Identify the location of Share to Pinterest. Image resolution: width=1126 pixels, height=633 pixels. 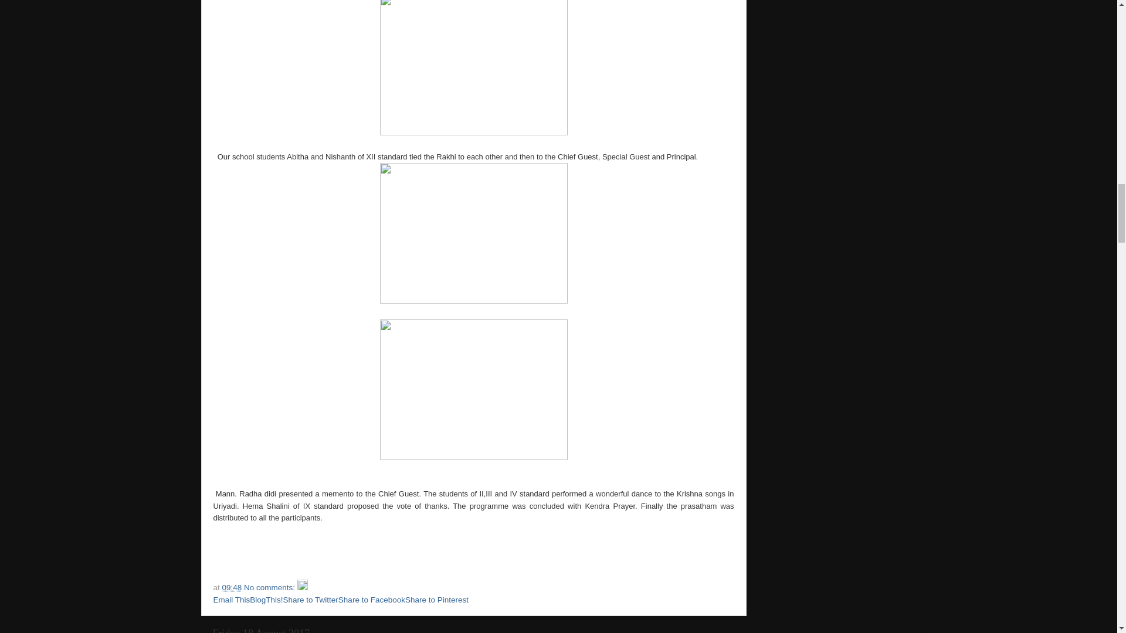
(436, 600).